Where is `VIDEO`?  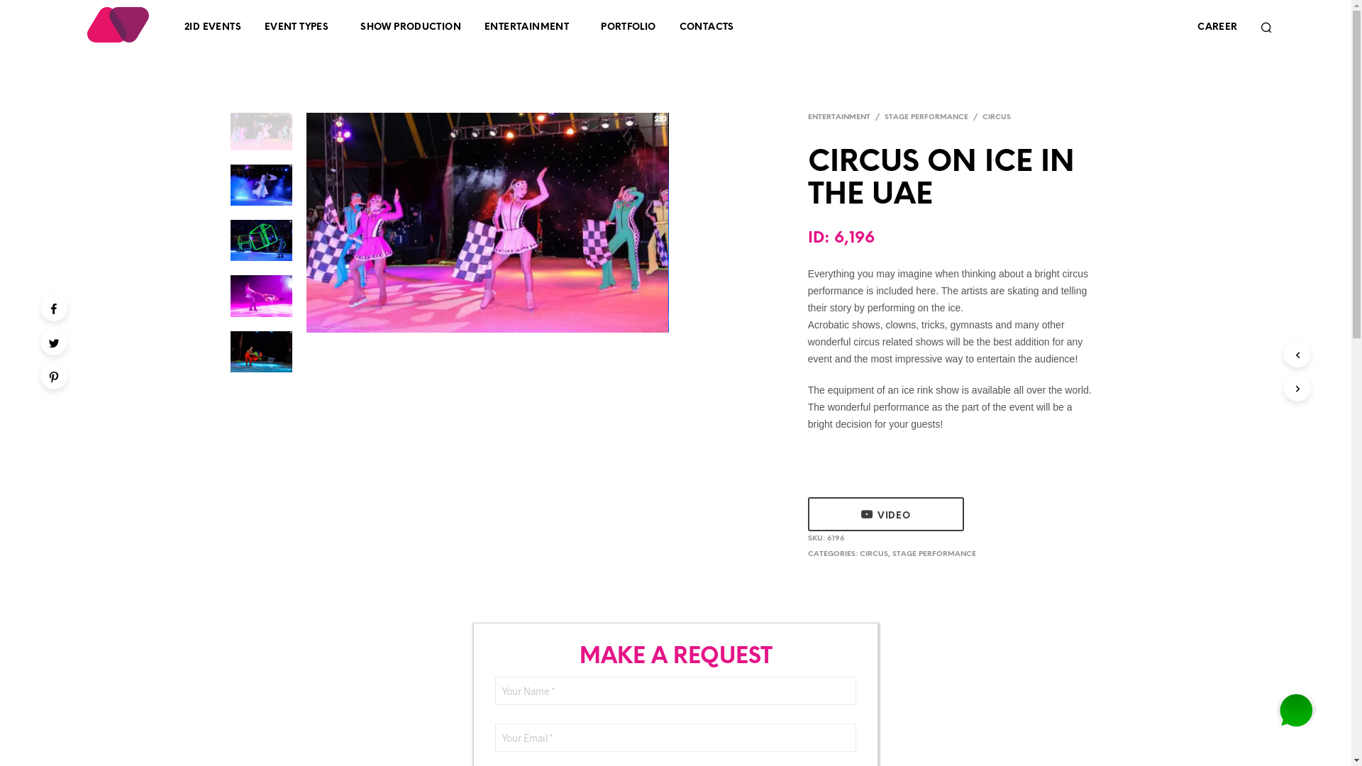 VIDEO is located at coordinates (886, 514).